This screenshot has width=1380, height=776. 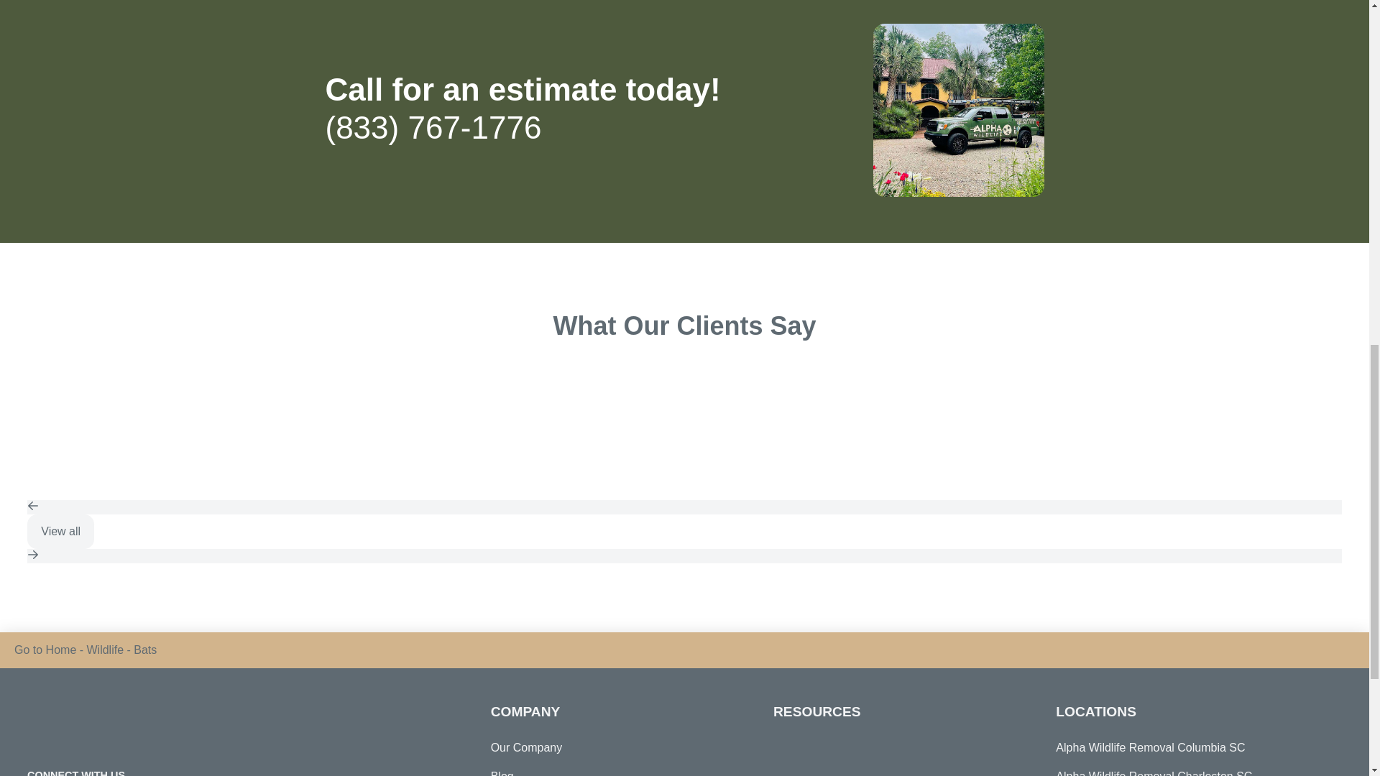 What do you see at coordinates (527, 747) in the screenshot?
I see `Our Company` at bounding box center [527, 747].